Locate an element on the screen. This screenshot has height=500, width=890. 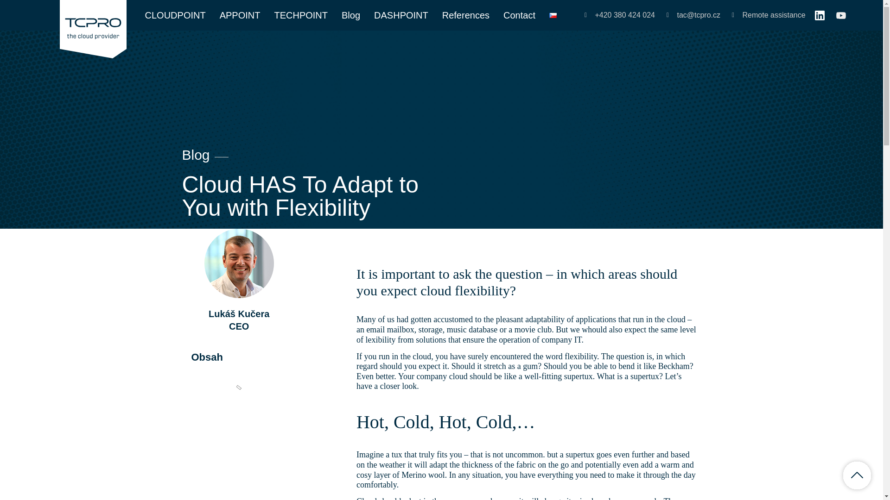
CLOUDPOINT is located at coordinates (175, 15).